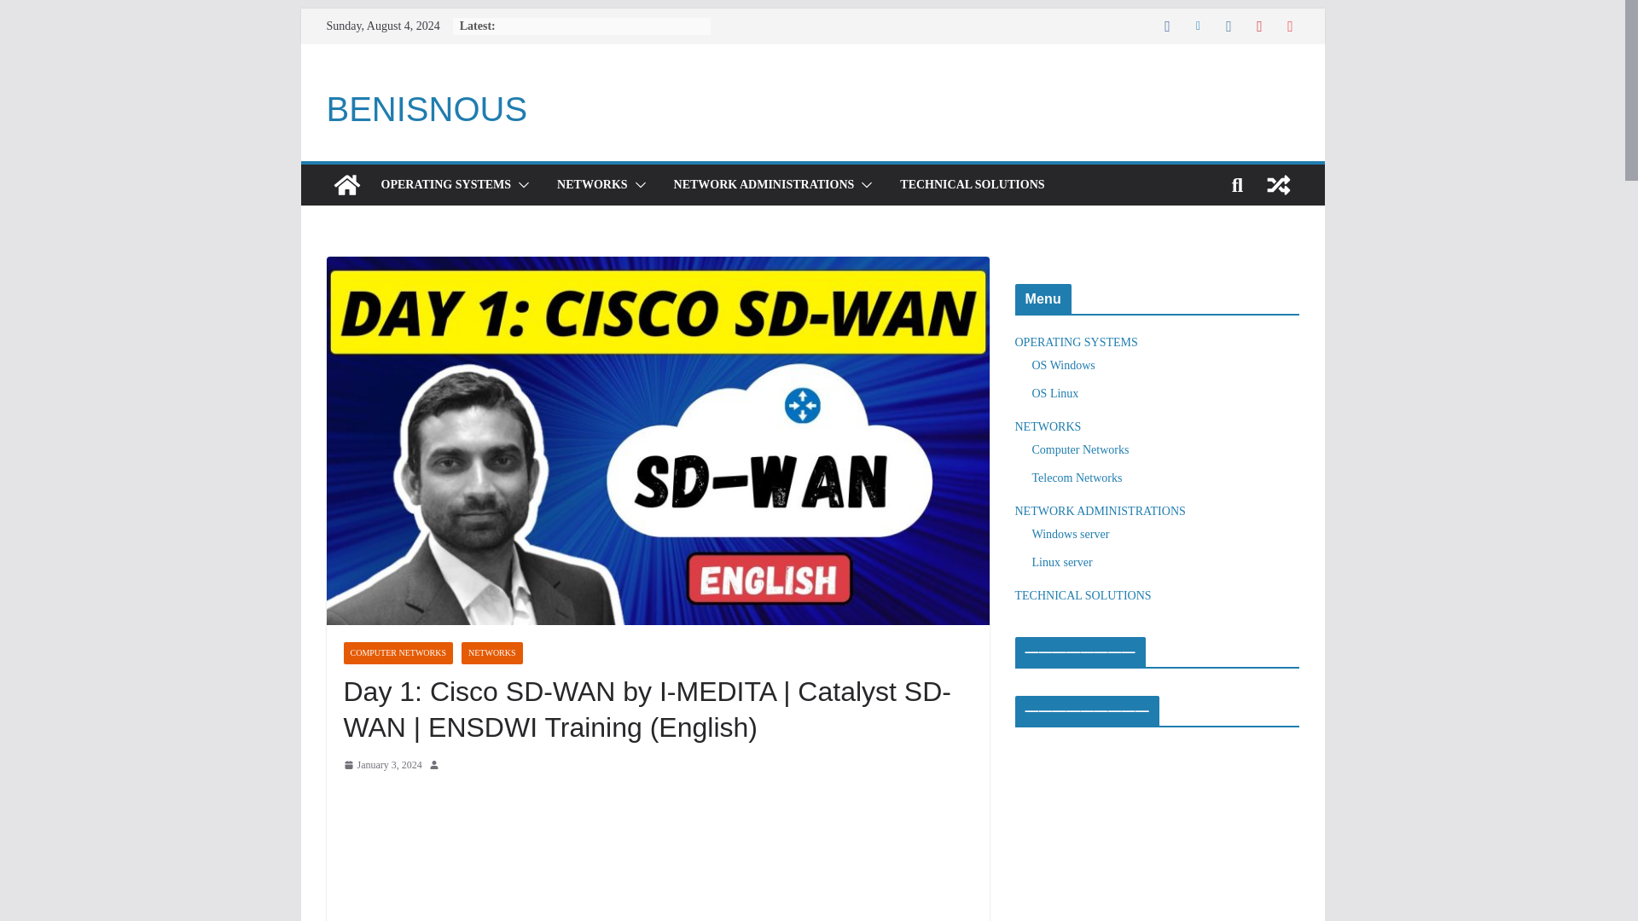 The width and height of the screenshot is (1638, 921). What do you see at coordinates (972, 185) in the screenshot?
I see `TECHNICAL SOLUTIONS` at bounding box center [972, 185].